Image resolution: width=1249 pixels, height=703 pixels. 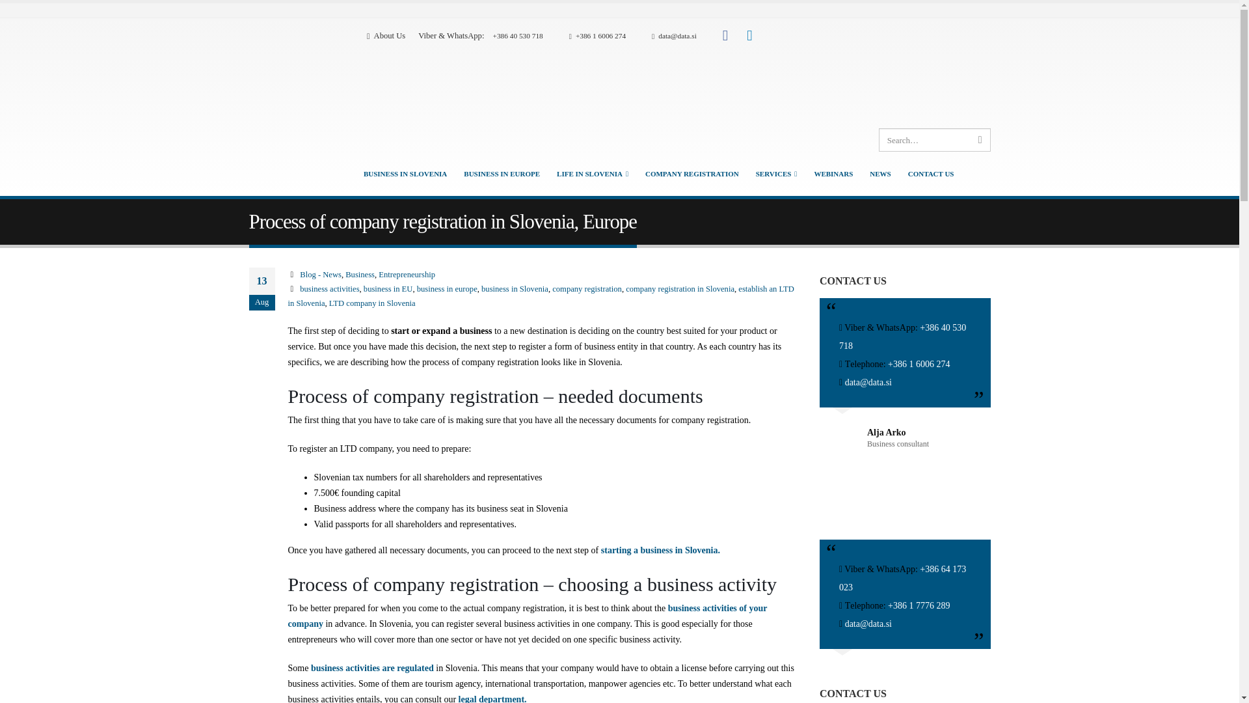 I want to click on Data d.o.o. - , so click(x=269, y=107).